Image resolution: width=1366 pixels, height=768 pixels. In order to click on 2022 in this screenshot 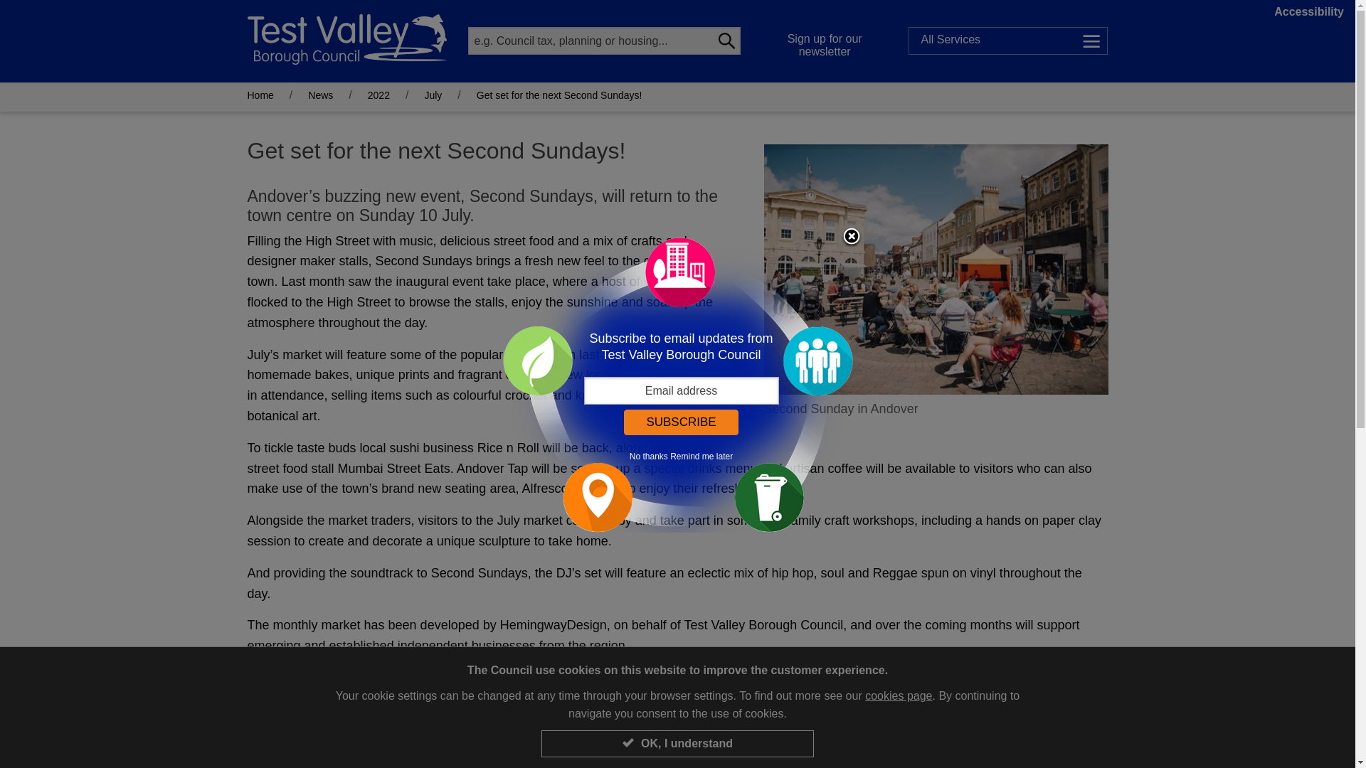, I will do `click(378, 95)`.